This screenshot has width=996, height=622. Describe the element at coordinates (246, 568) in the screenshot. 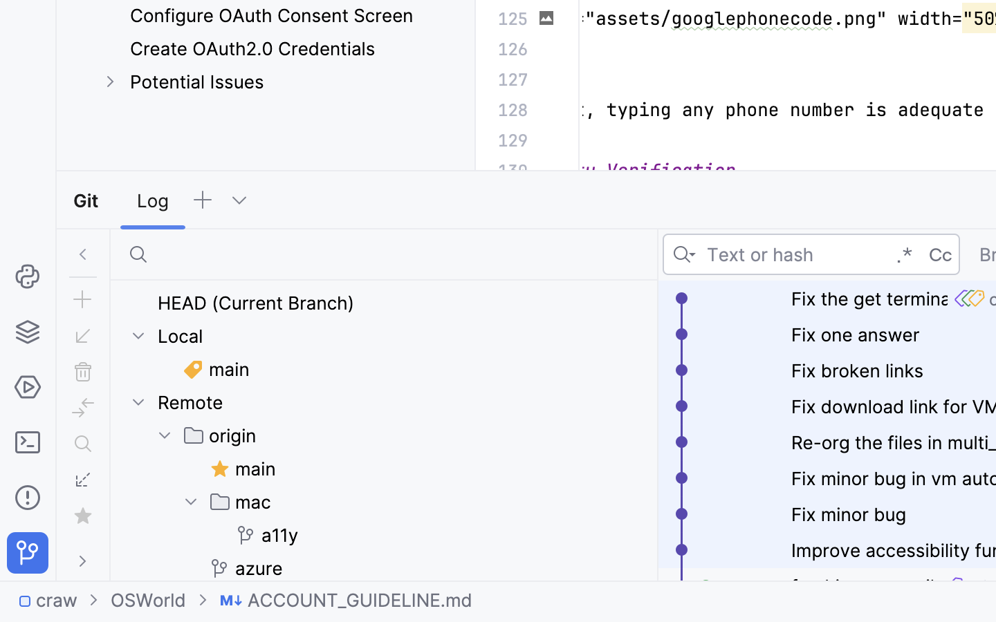

I see `azure` at that location.